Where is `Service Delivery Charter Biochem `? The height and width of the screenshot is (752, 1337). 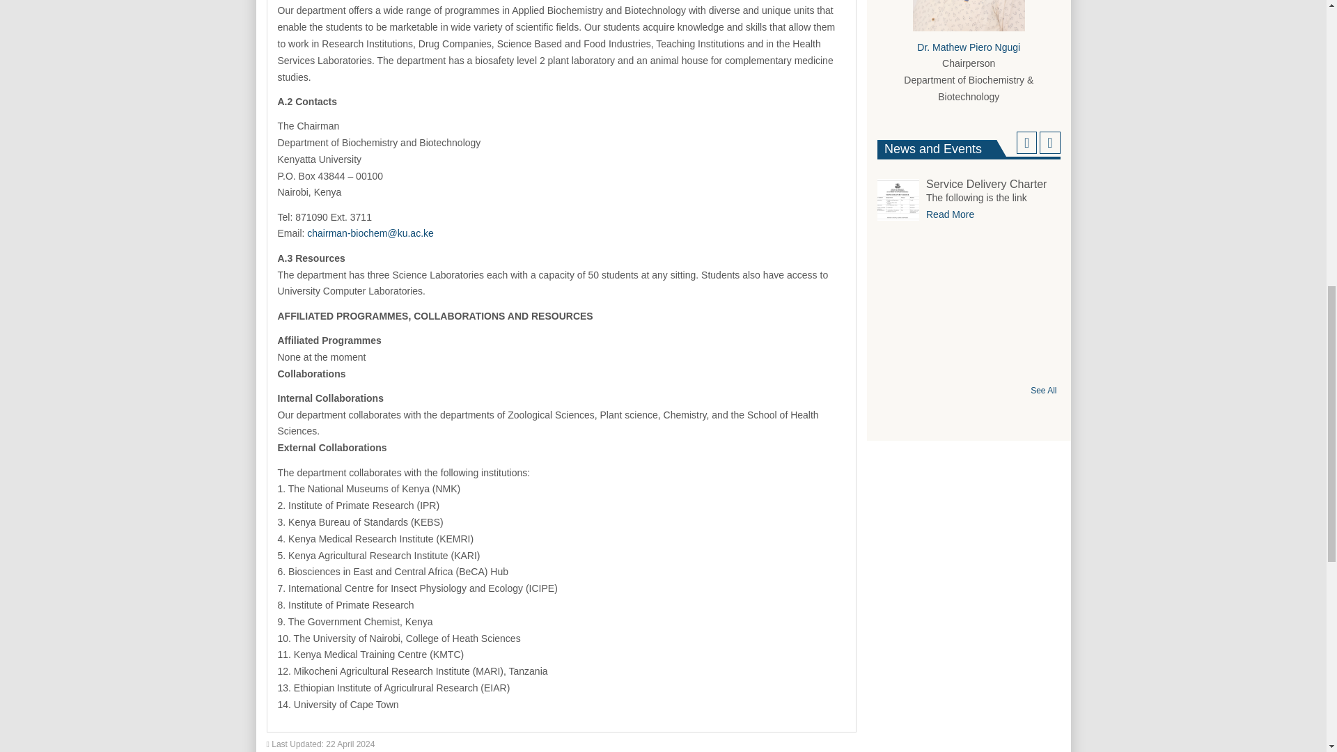 Service Delivery Charter Biochem  is located at coordinates (968, 185).